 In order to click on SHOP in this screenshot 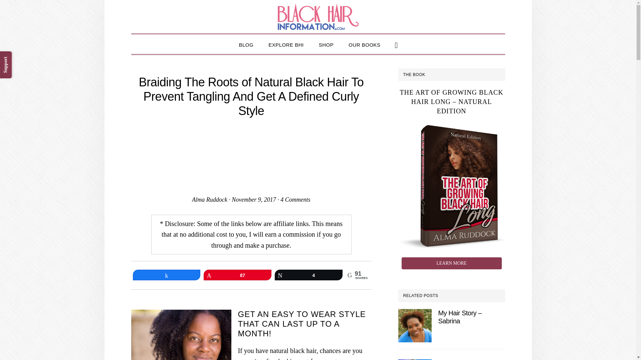, I will do `click(326, 44)`.